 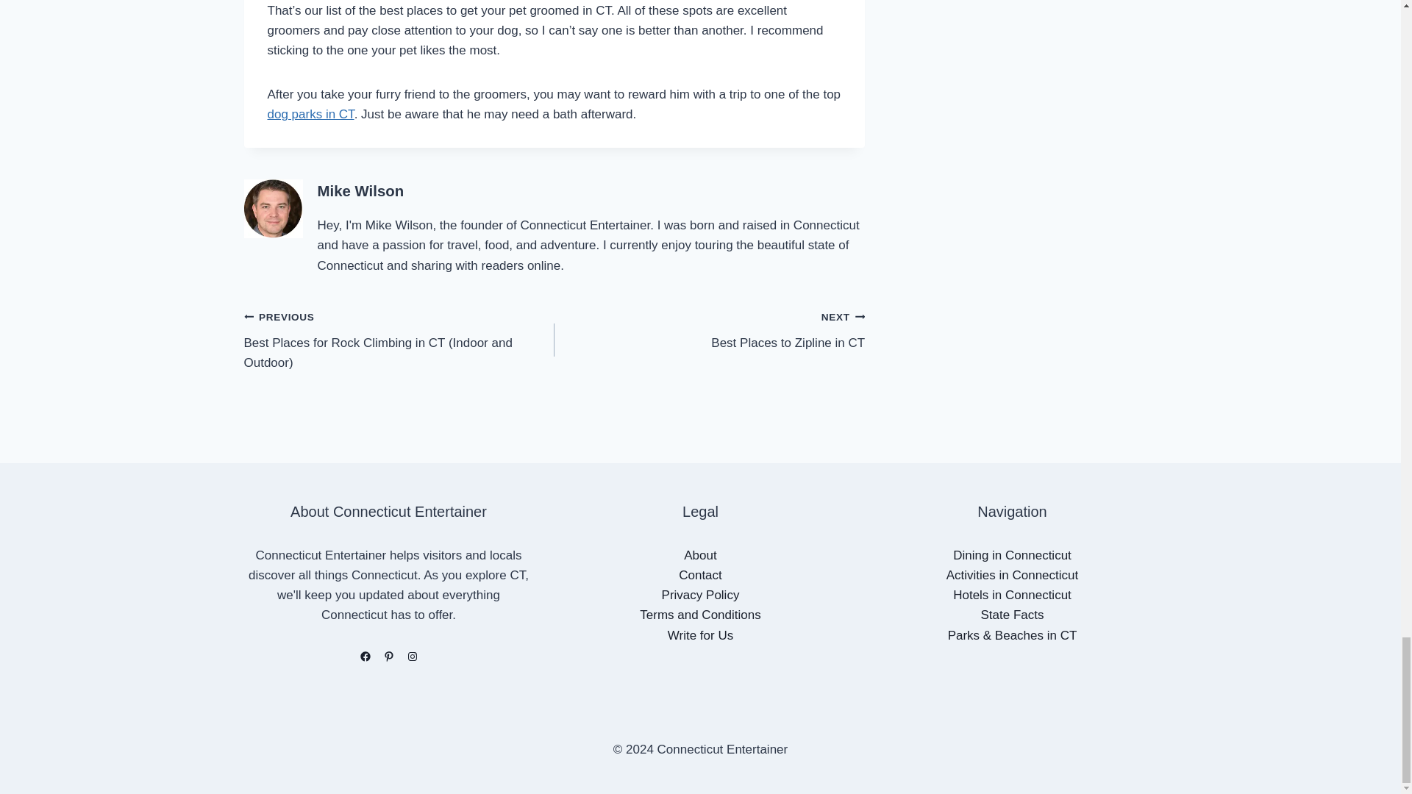 I want to click on Posts by Mike Wilson, so click(x=360, y=191).